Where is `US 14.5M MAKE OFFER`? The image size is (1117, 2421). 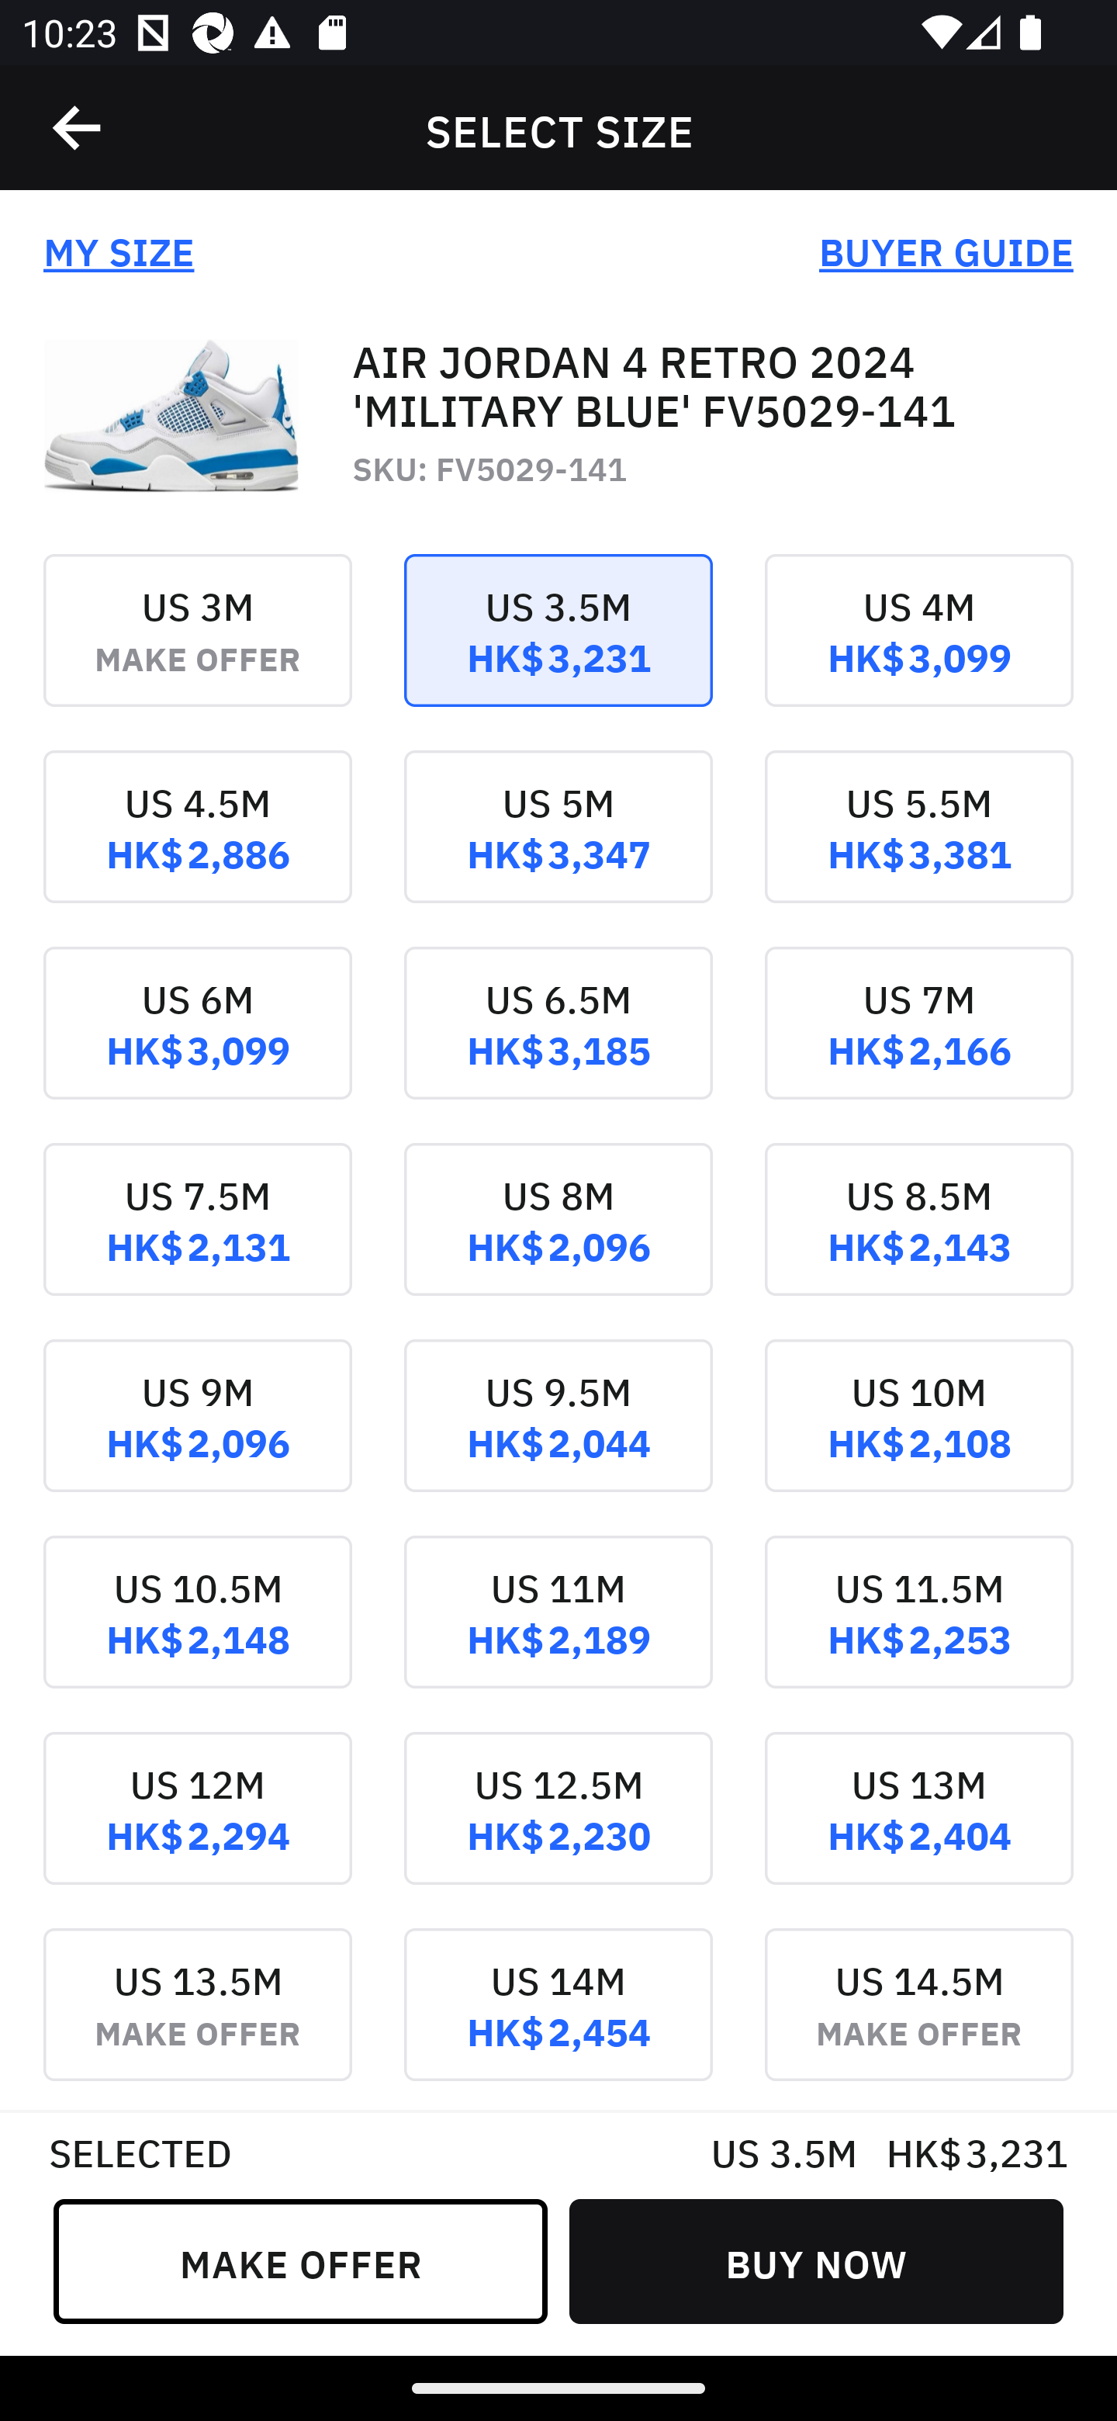 US 14.5M MAKE OFFER is located at coordinates (918, 2017).